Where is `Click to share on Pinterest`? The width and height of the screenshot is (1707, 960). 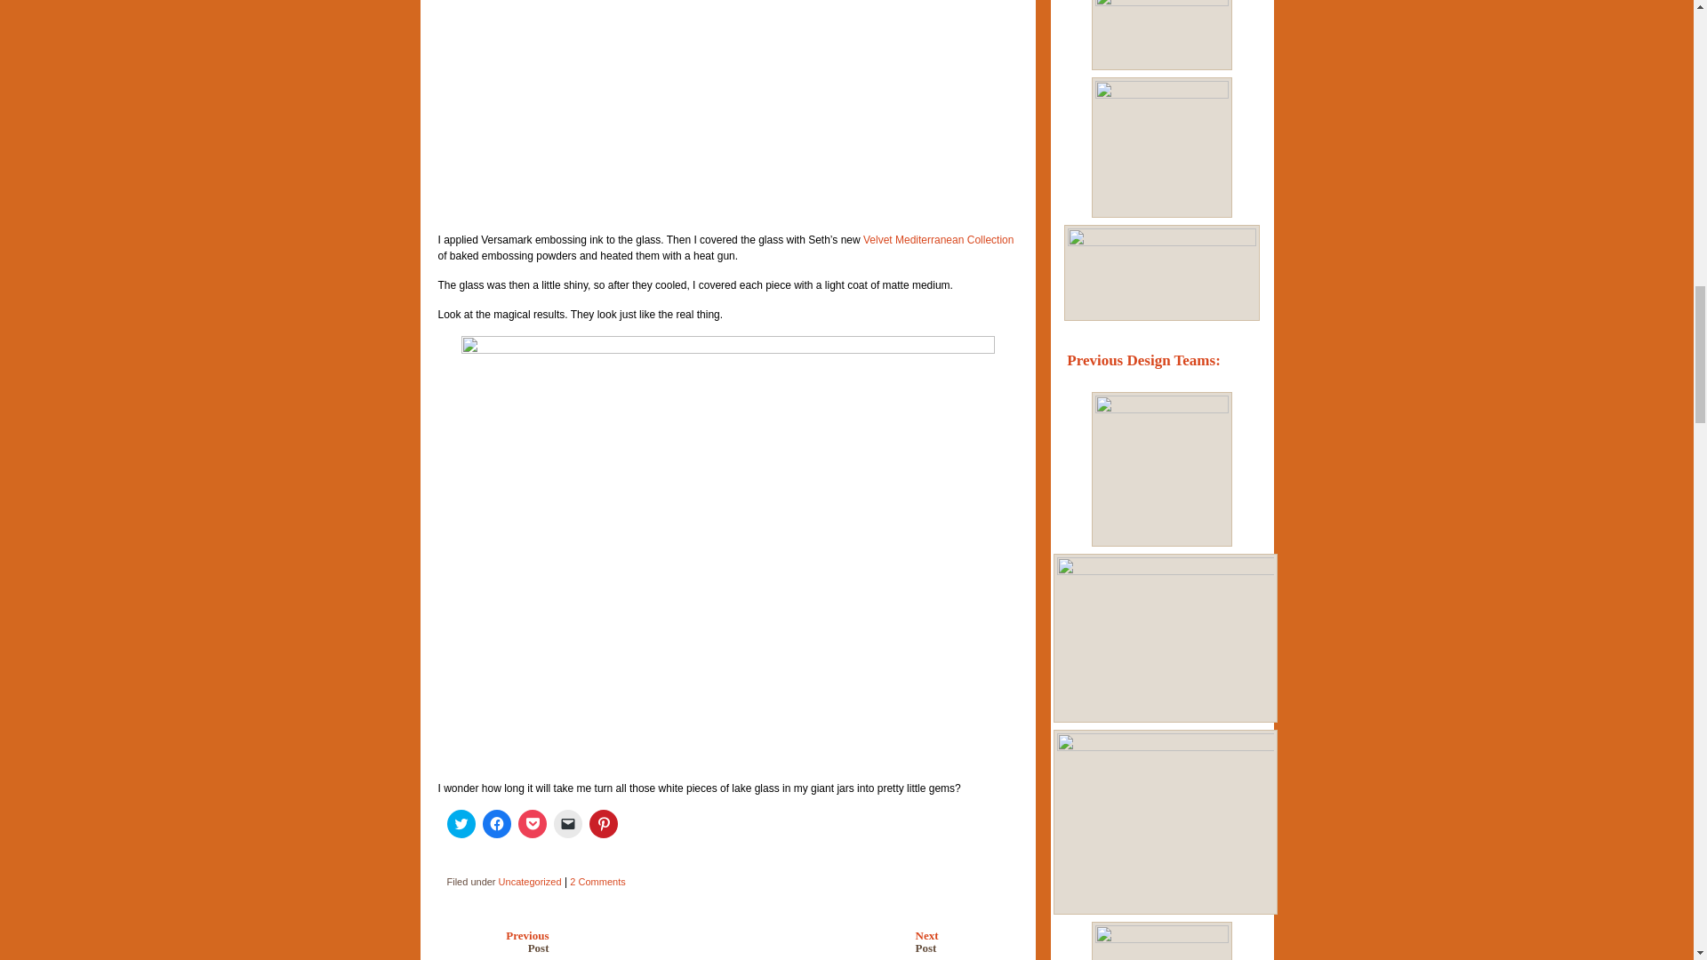 Click to share on Pinterest is located at coordinates (460, 823).